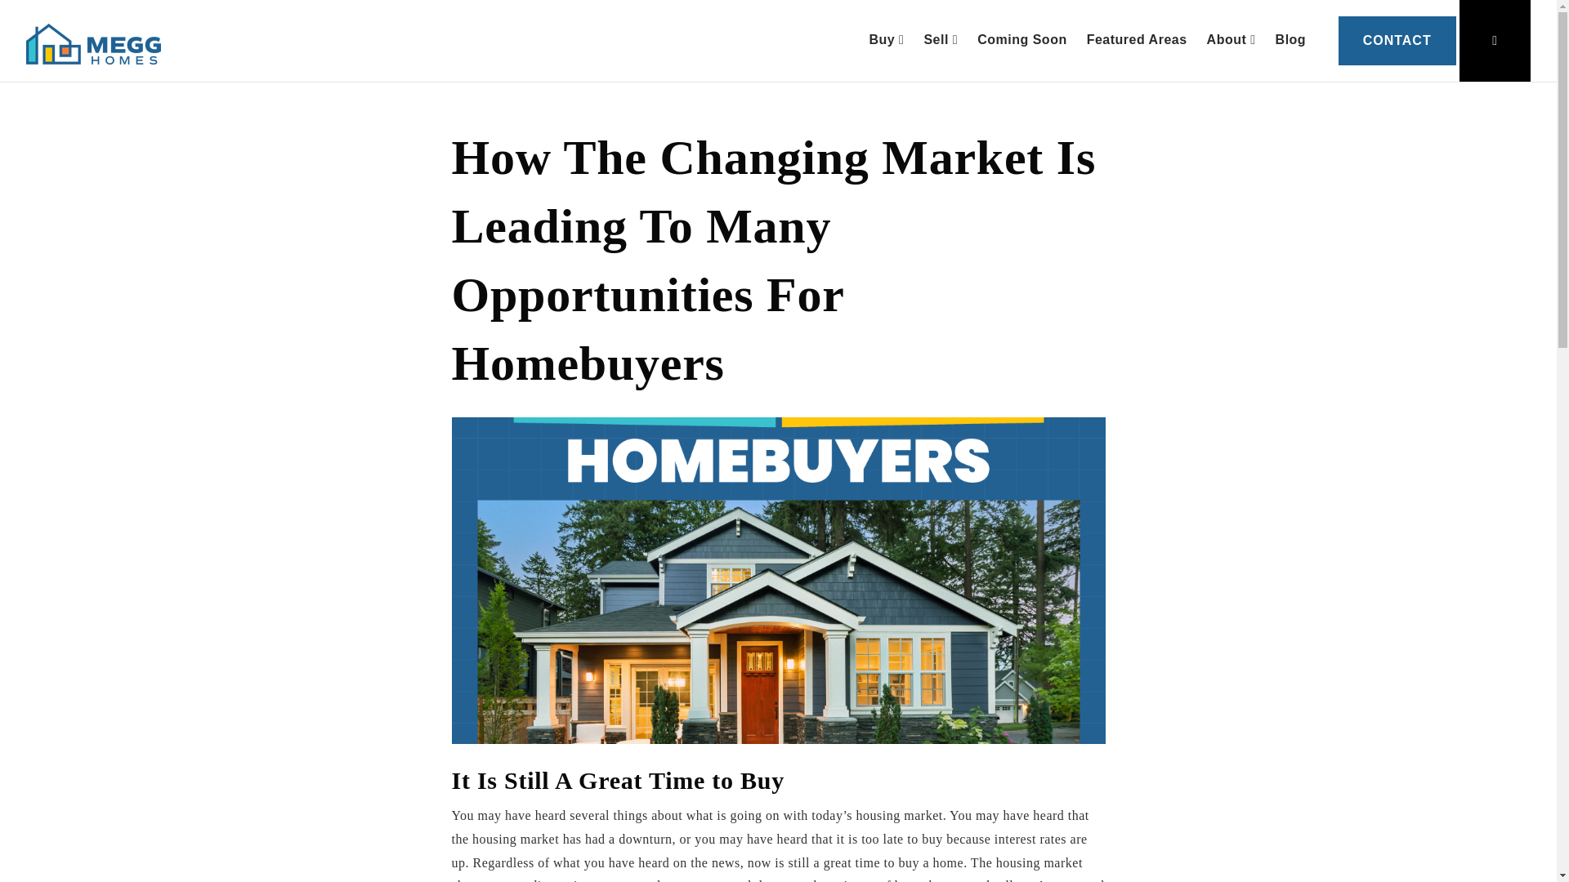 The image size is (1569, 882). What do you see at coordinates (886, 41) in the screenshot?
I see `Buy` at bounding box center [886, 41].